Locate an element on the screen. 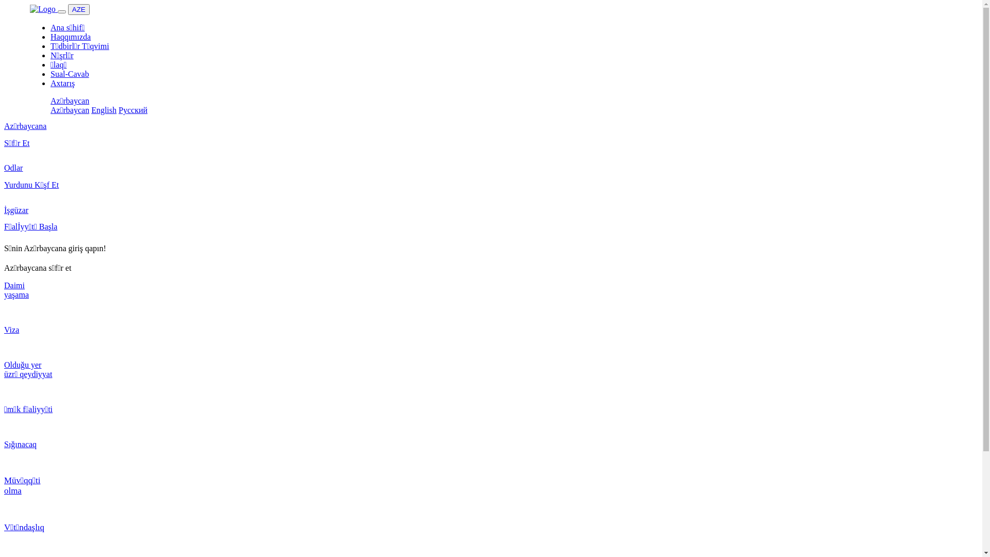 This screenshot has height=557, width=990. Viza is located at coordinates (491, 339).